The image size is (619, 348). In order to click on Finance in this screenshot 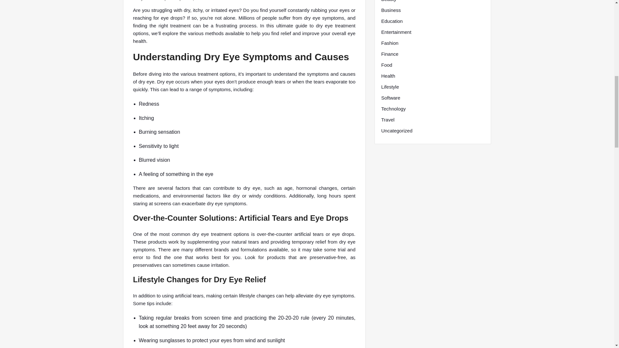, I will do `click(389, 54)`.